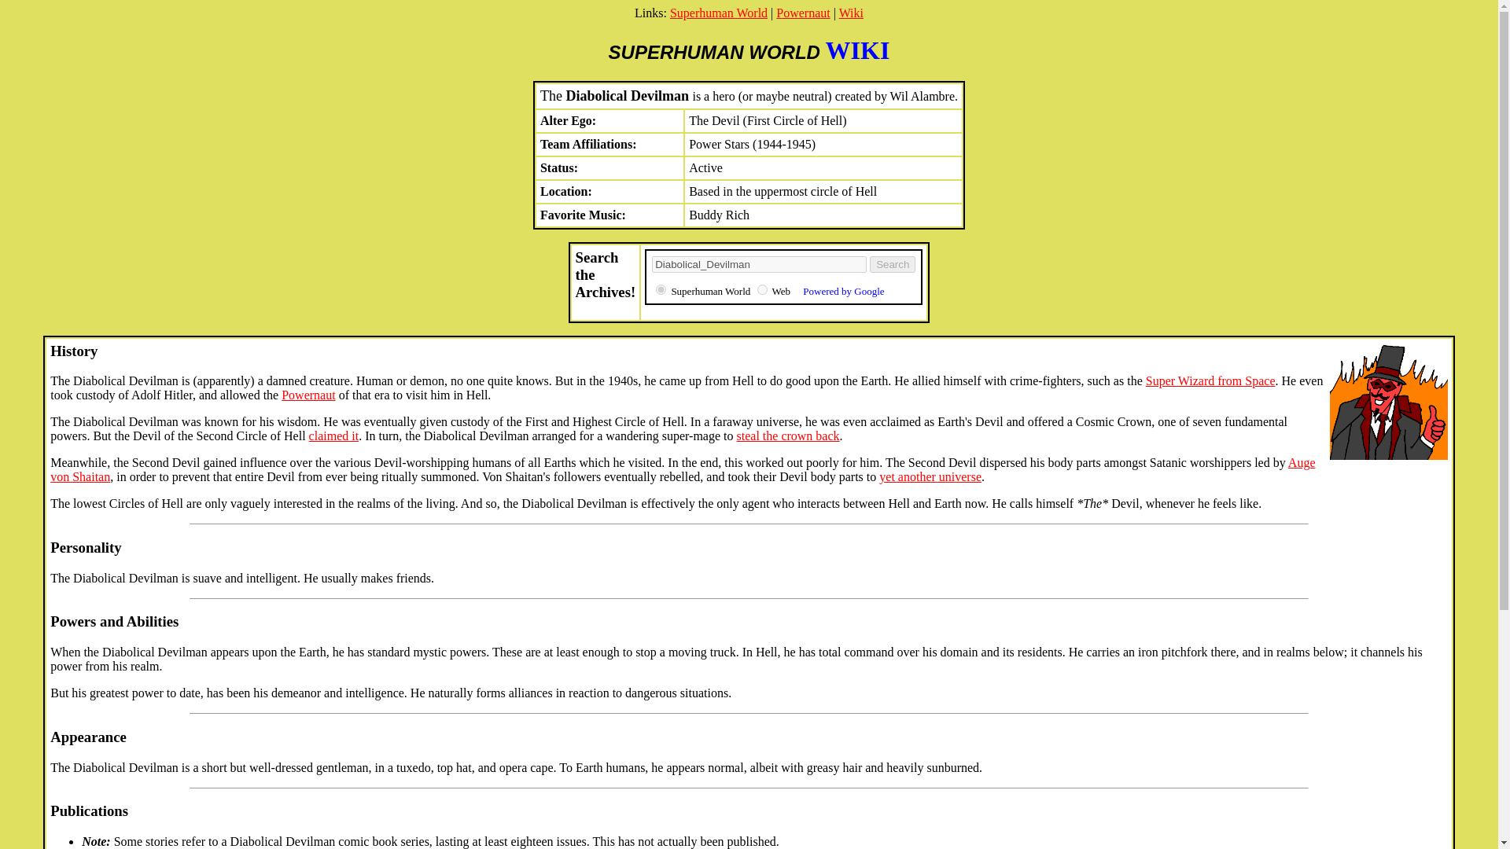 This screenshot has width=1510, height=849. I want to click on !012591315999012145390:ledzkpdvoli, so click(762, 289).